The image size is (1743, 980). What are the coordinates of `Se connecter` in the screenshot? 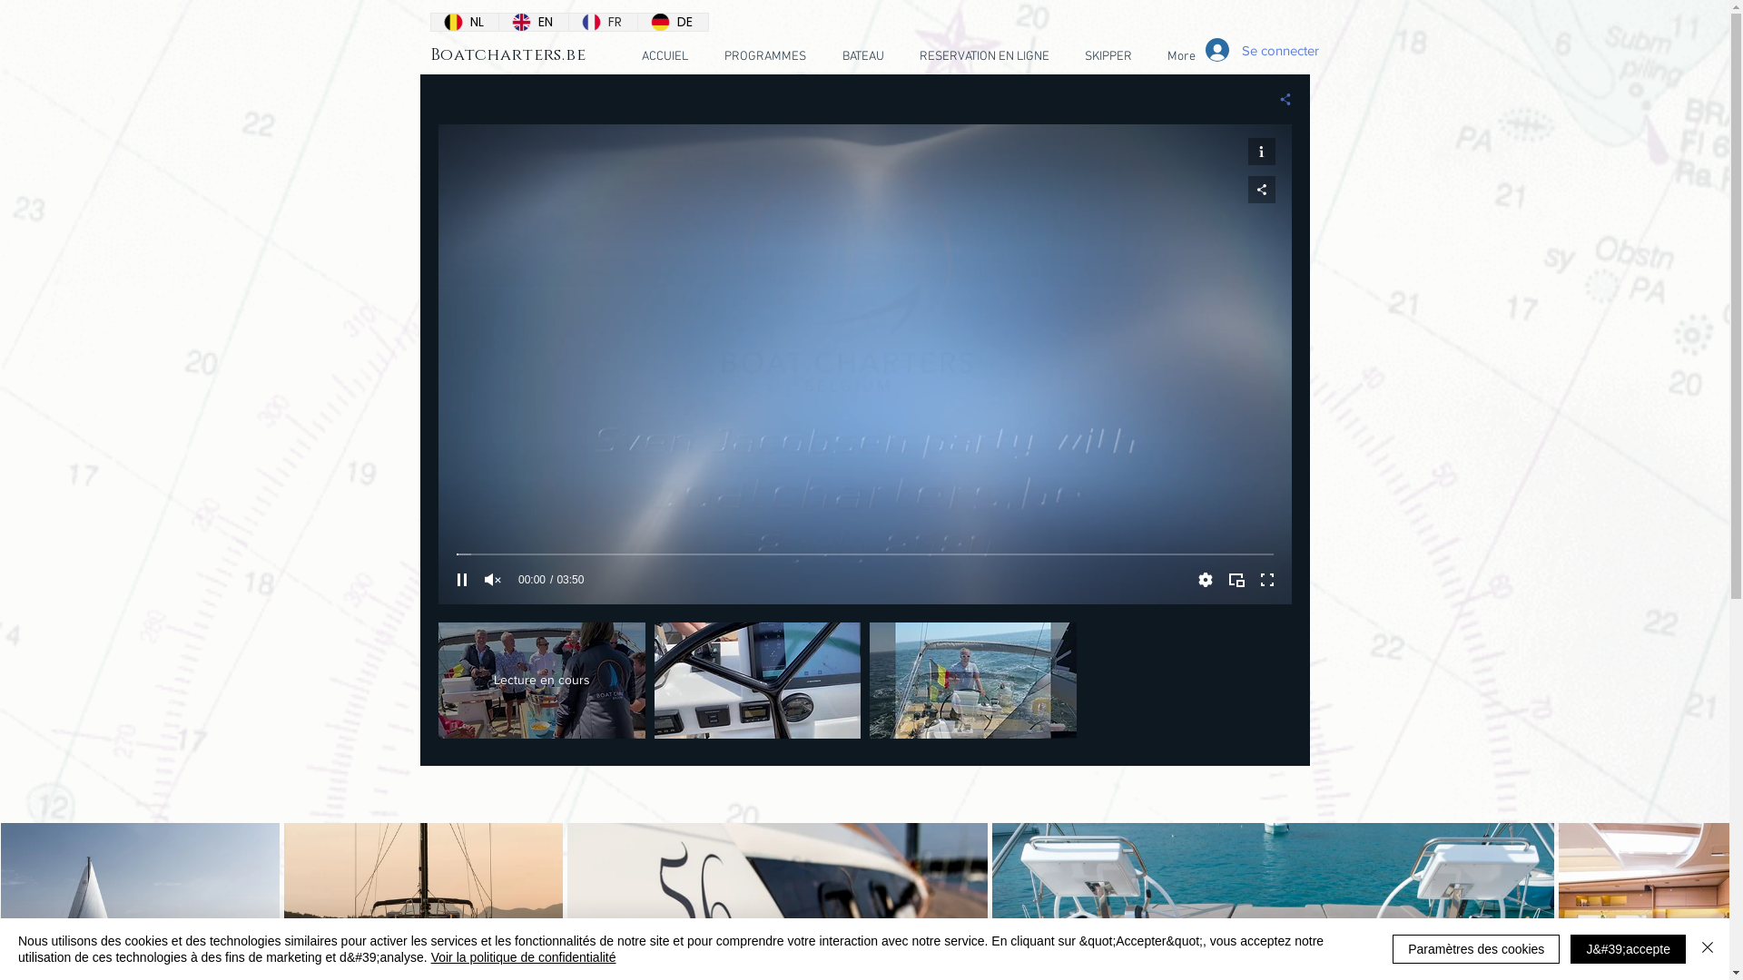 It's located at (1247, 50).